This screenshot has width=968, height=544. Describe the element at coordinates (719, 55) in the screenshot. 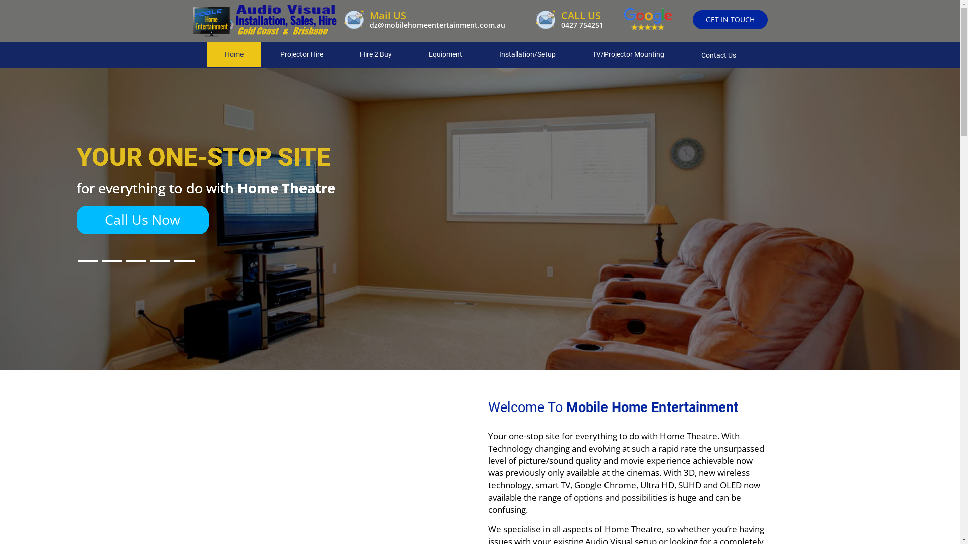

I see `Contact Us` at that location.